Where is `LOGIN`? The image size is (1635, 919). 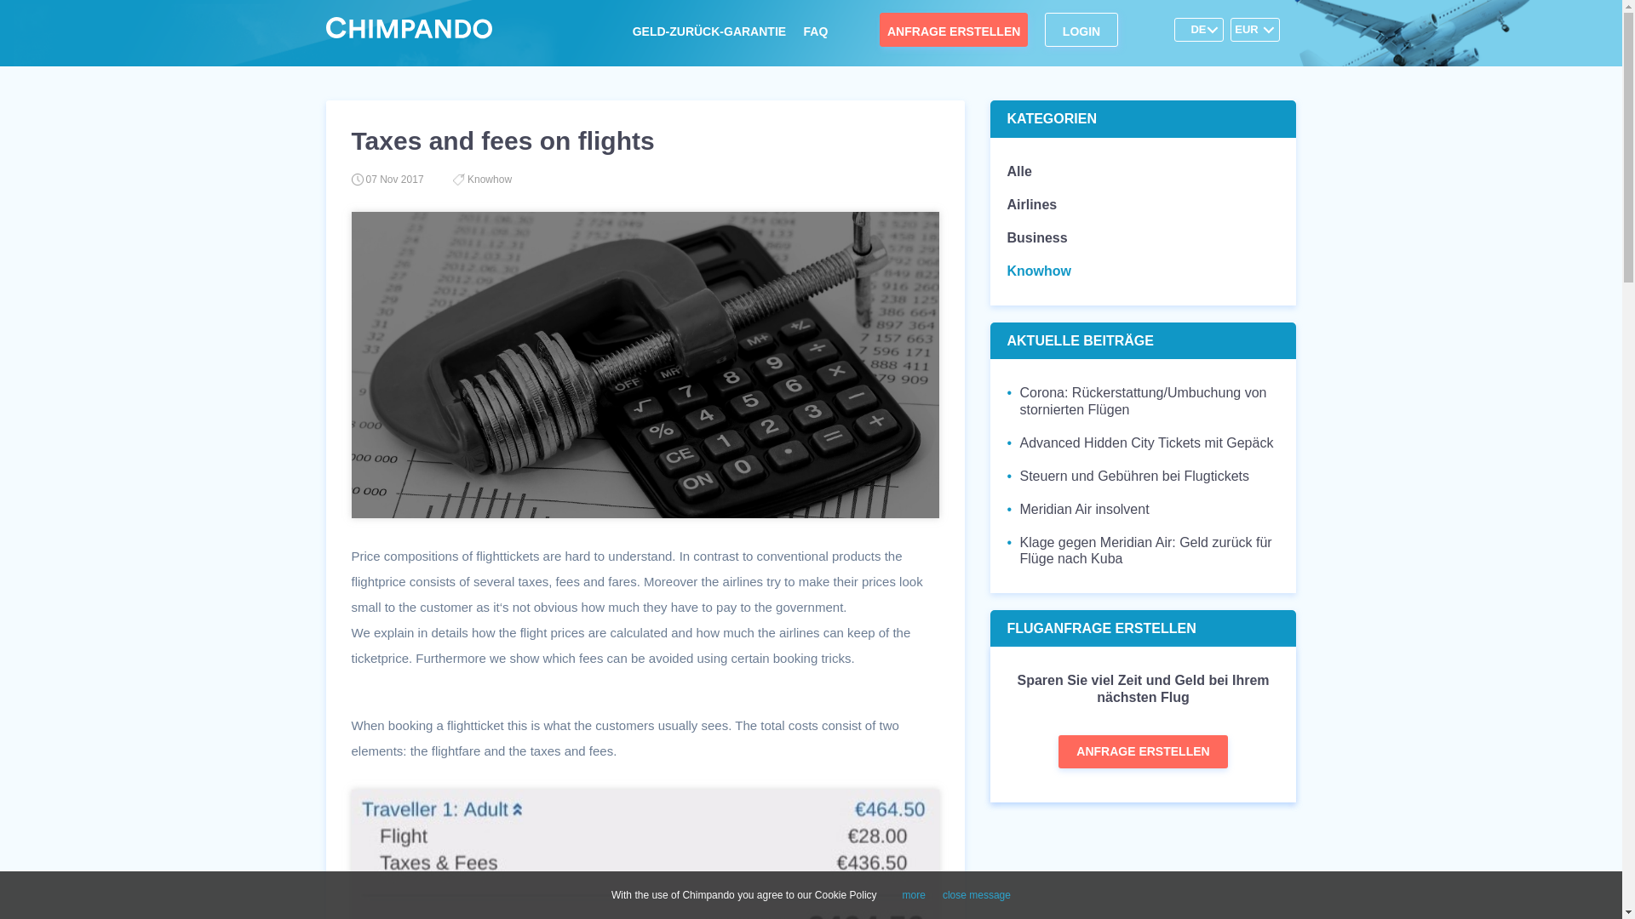 LOGIN is located at coordinates (1081, 30).